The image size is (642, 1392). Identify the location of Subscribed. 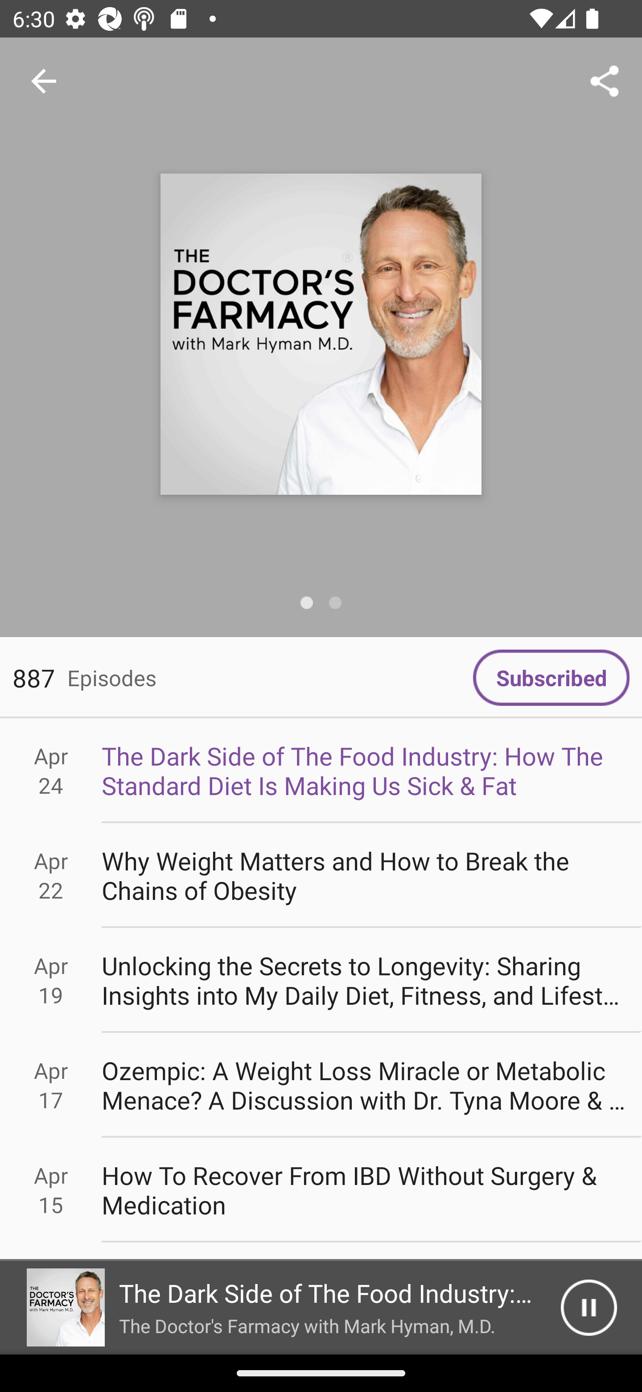
(551, 678).